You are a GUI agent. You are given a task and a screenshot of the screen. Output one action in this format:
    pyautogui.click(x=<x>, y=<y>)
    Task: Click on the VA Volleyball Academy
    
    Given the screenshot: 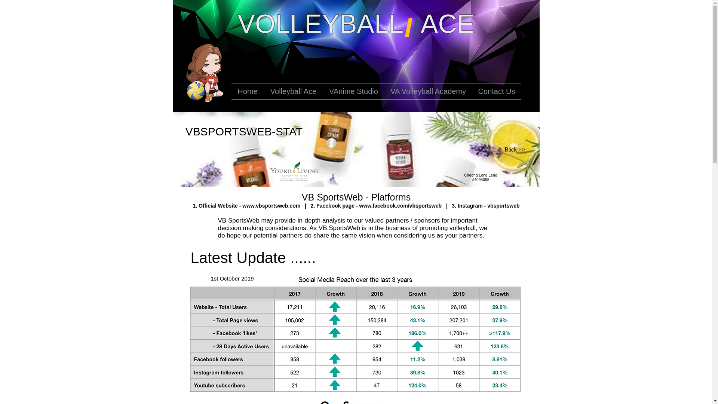 What is the action you would take?
    pyautogui.click(x=428, y=91)
    